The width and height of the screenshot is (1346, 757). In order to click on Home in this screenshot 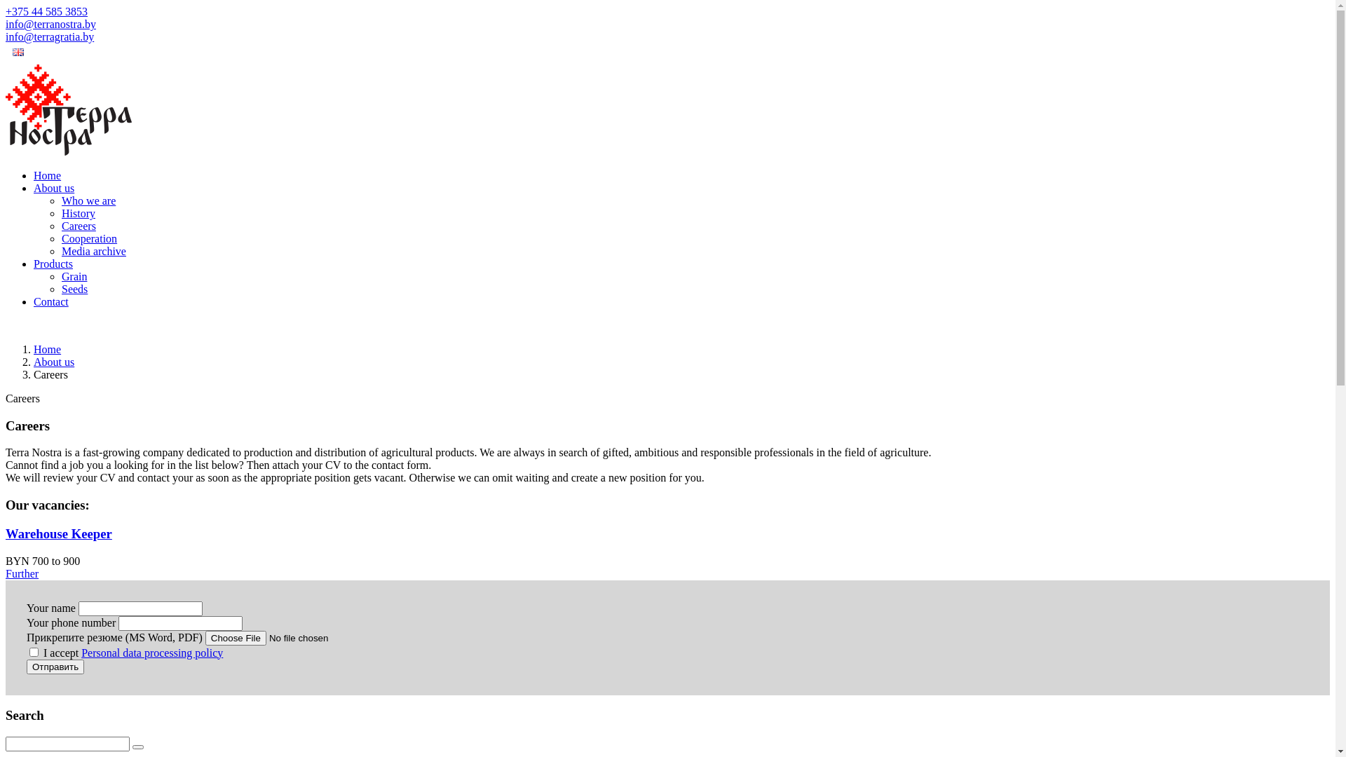, I will do `click(48, 349)`.